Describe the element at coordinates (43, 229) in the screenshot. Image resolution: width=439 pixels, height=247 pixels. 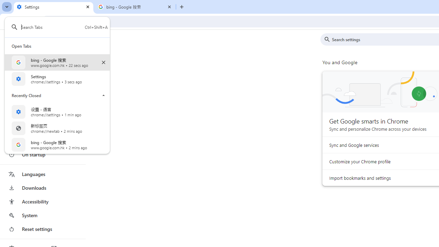
I see `Reset settings` at that location.